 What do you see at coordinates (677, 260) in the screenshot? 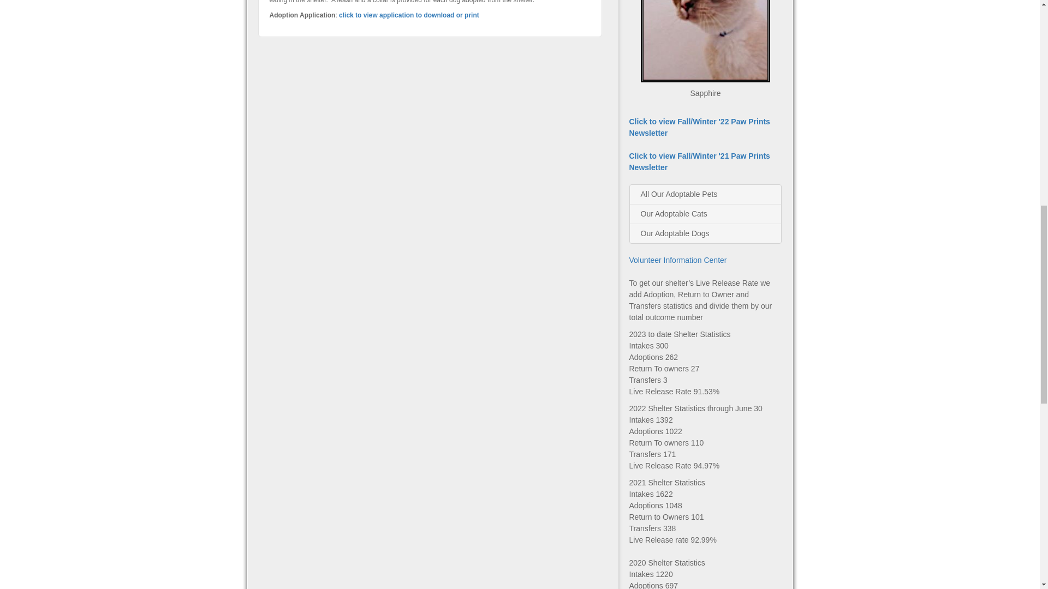
I see `Volunteer Information Center` at bounding box center [677, 260].